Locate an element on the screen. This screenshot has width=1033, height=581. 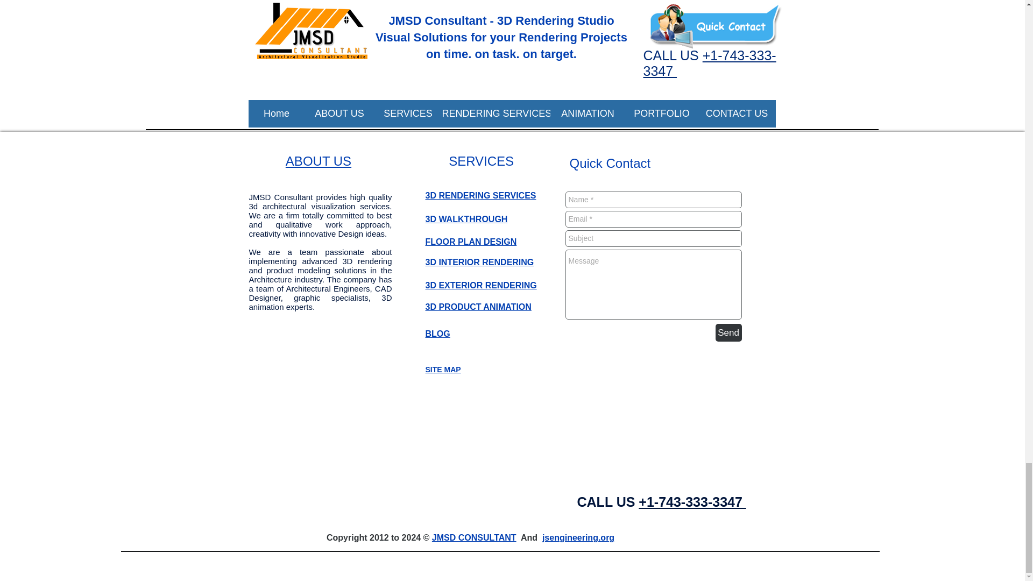
3D Rendering Services Philadelphia Pennsylvania is located at coordinates (366, 81).